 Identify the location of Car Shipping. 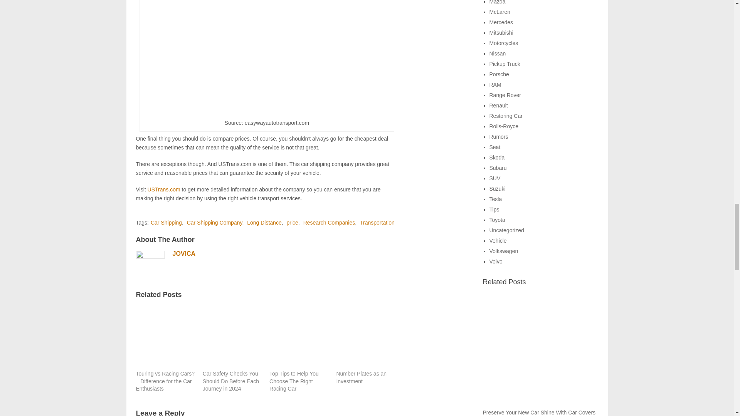
(166, 223).